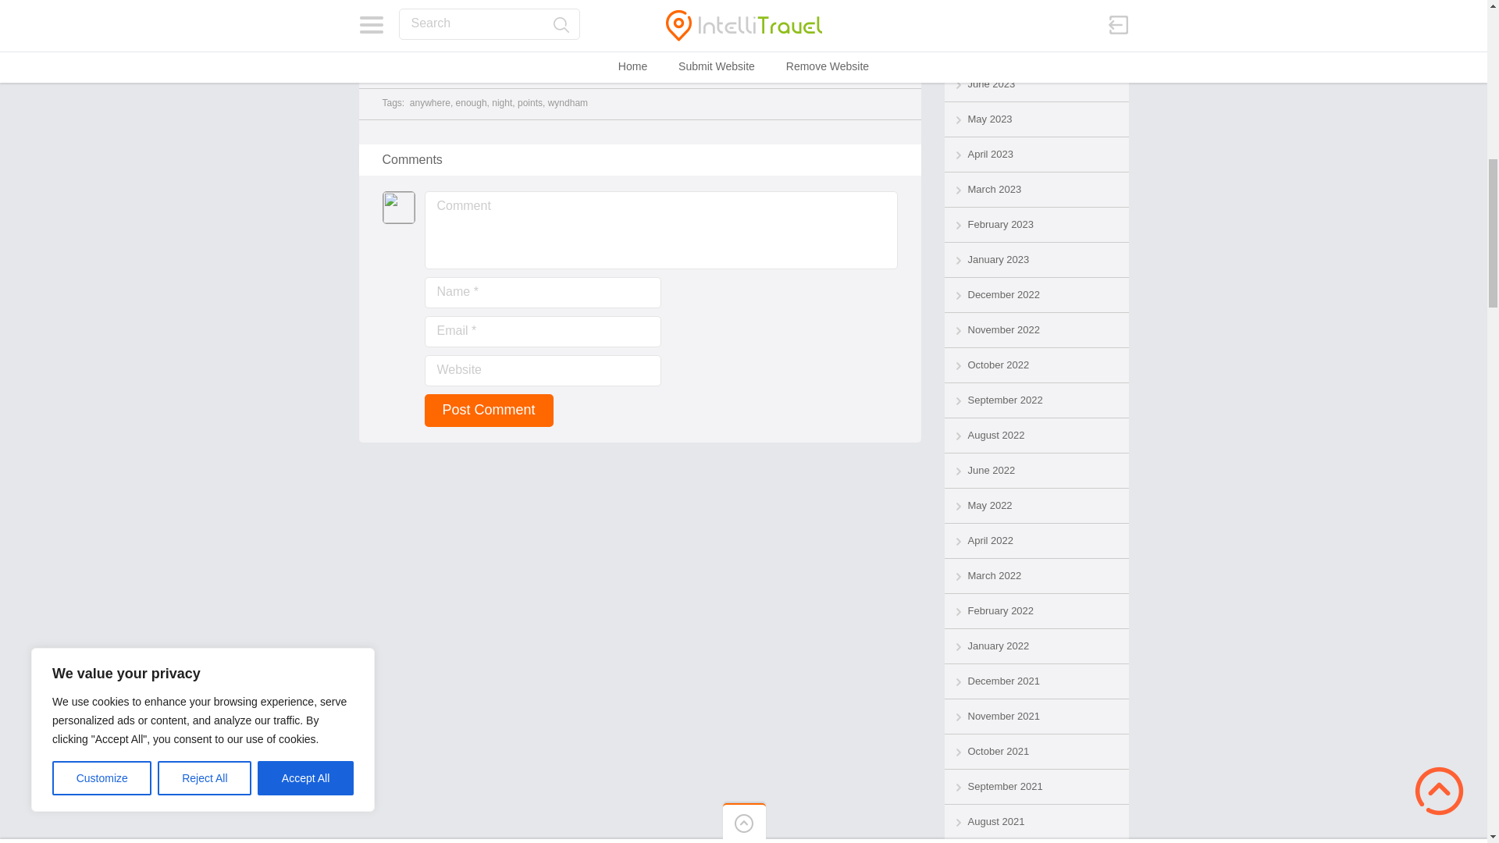 This screenshot has width=1499, height=843. What do you see at coordinates (489, 411) in the screenshot?
I see `Post Comment` at bounding box center [489, 411].